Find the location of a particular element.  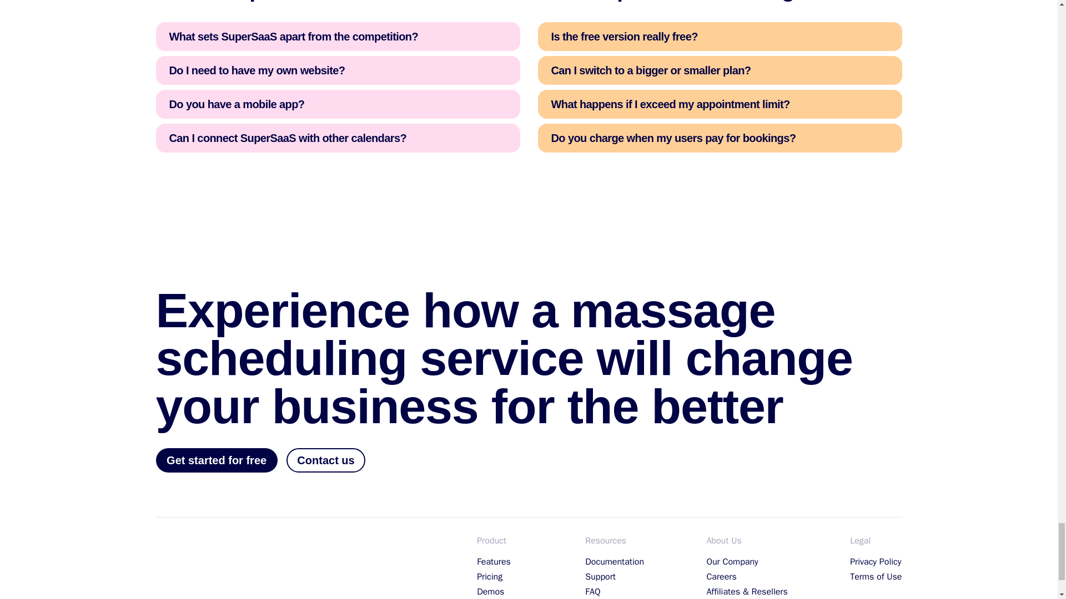

Documentation is located at coordinates (614, 562).